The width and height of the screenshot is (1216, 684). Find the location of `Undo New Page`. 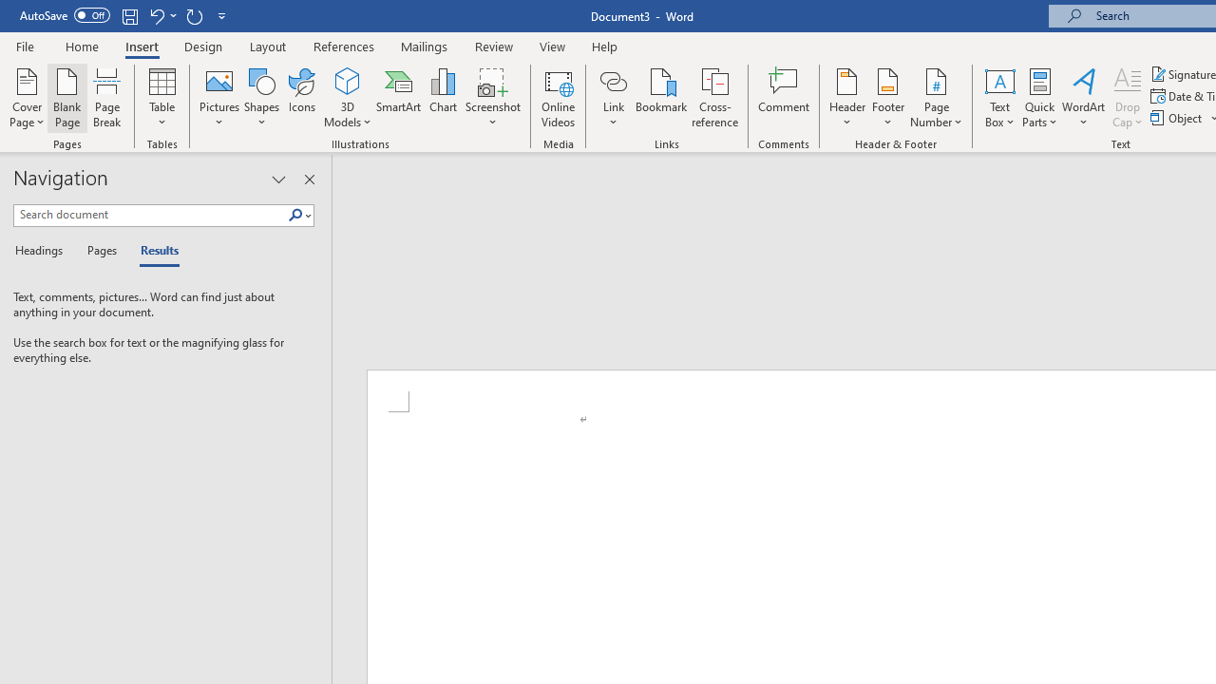

Undo New Page is located at coordinates (156, 15).